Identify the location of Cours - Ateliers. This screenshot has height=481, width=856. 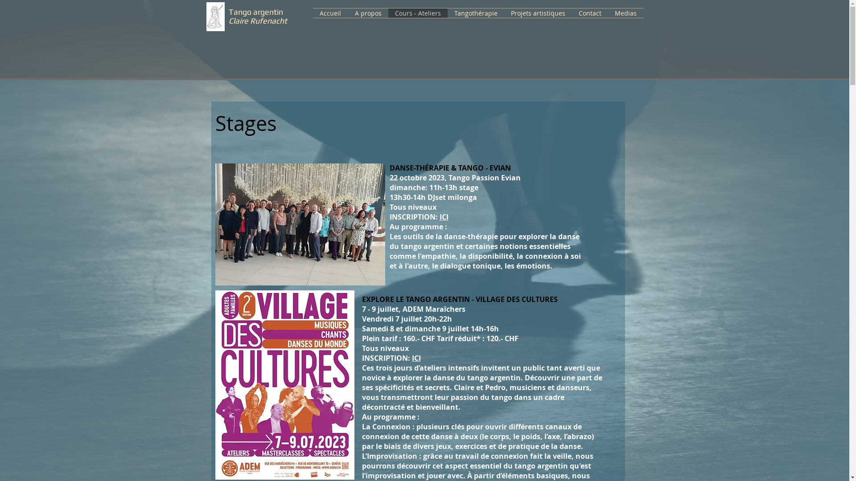
(417, 13).